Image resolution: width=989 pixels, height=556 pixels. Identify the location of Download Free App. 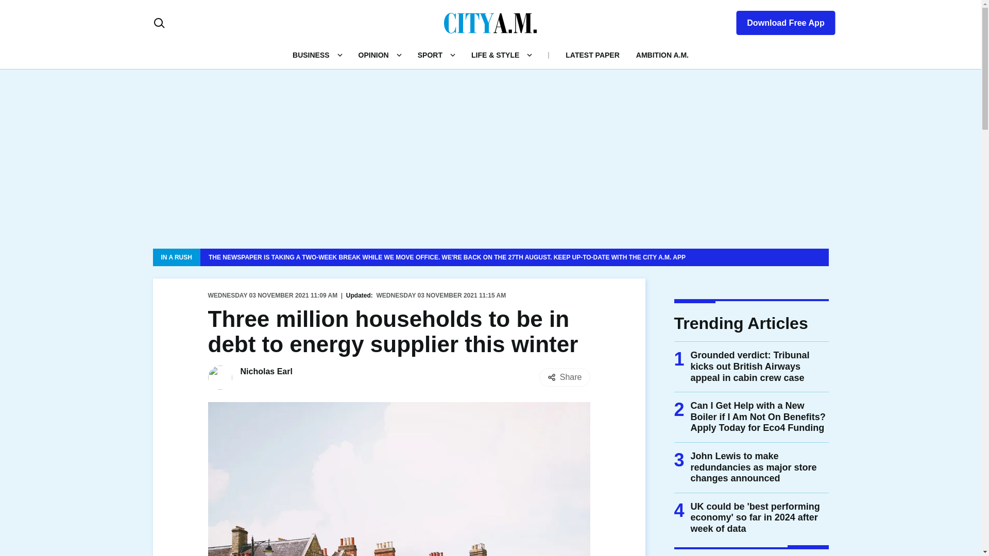
(779, 21).